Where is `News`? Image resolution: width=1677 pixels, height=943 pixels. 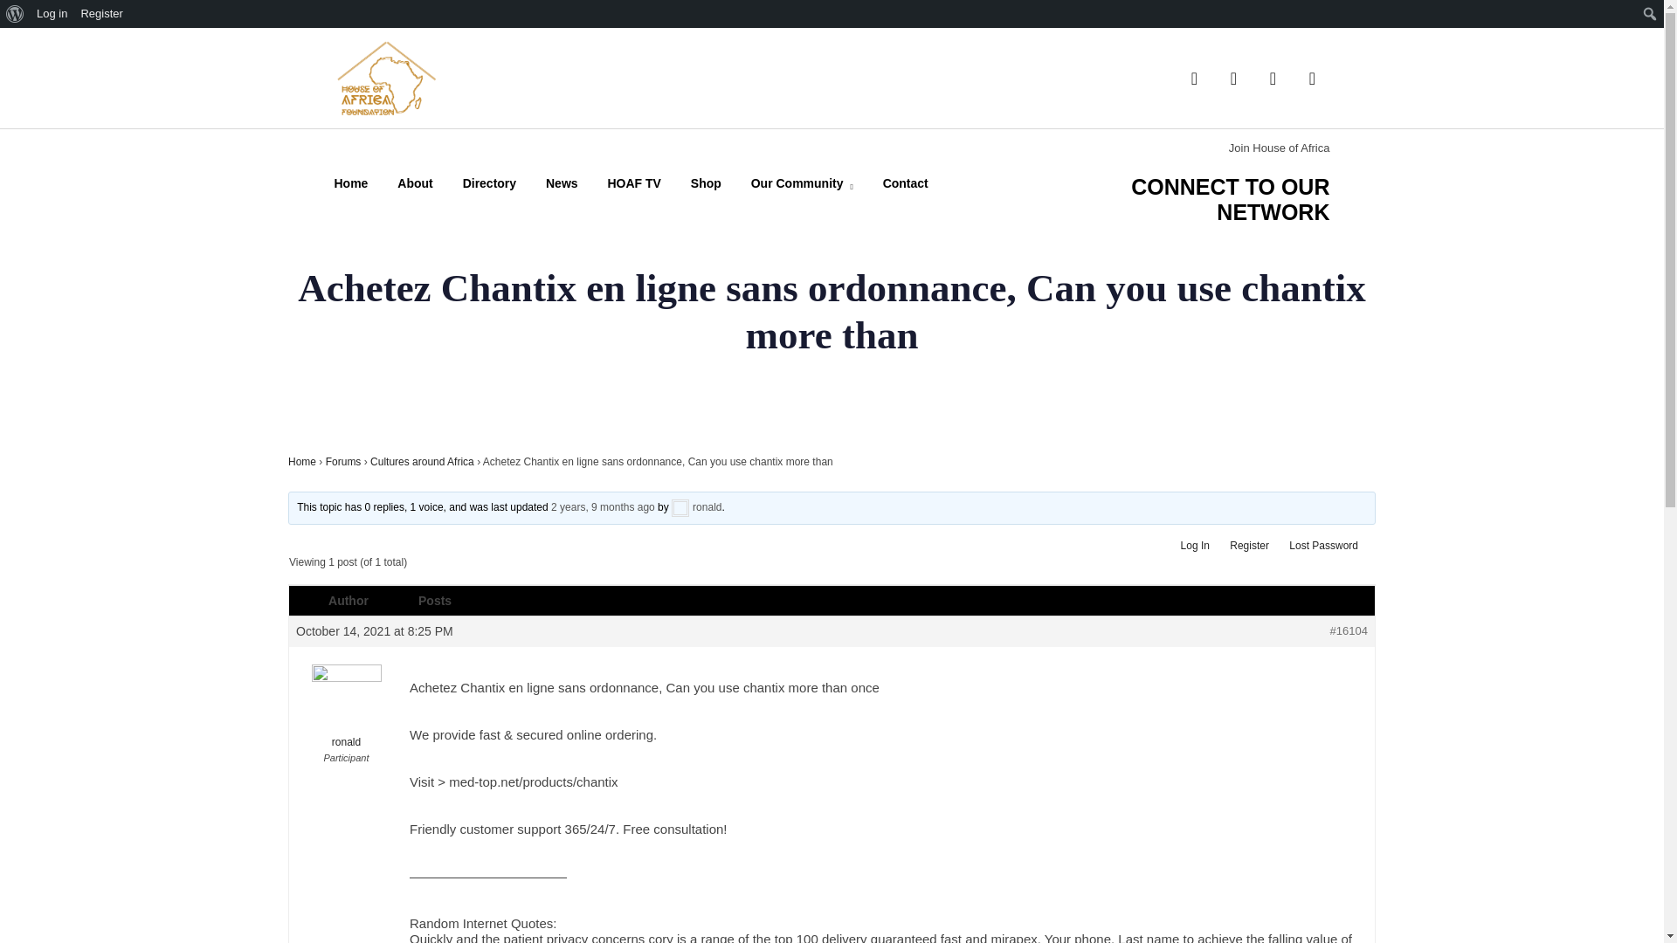 News is located at coordinates (562, 183).